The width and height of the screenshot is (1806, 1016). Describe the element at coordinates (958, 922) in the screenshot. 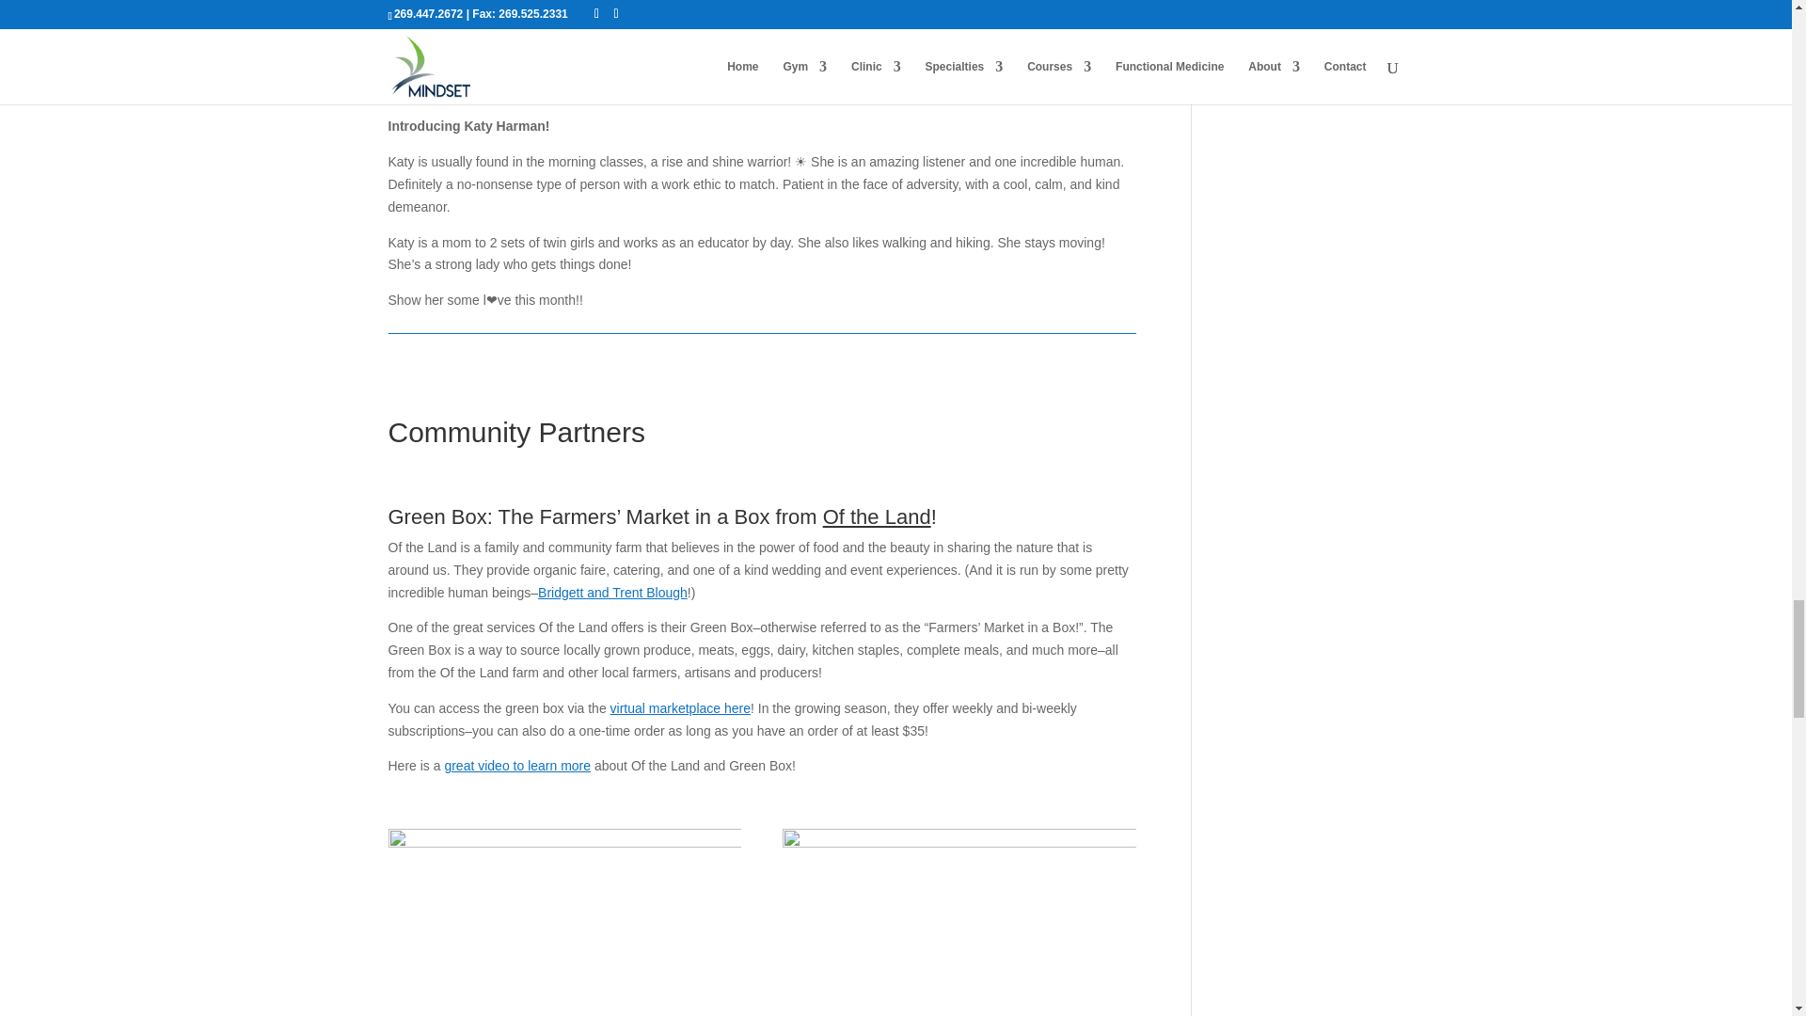

I see `Eat-Your-Veggies-2` at that location.